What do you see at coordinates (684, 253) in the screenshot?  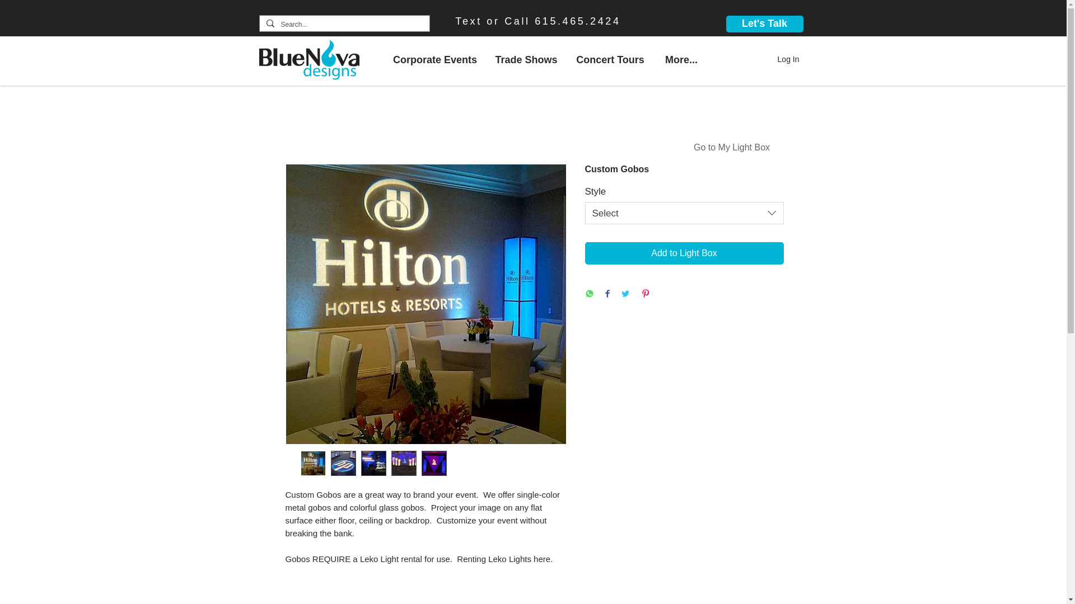 I see `Add to Light Box` at bounding box center [684, 253].